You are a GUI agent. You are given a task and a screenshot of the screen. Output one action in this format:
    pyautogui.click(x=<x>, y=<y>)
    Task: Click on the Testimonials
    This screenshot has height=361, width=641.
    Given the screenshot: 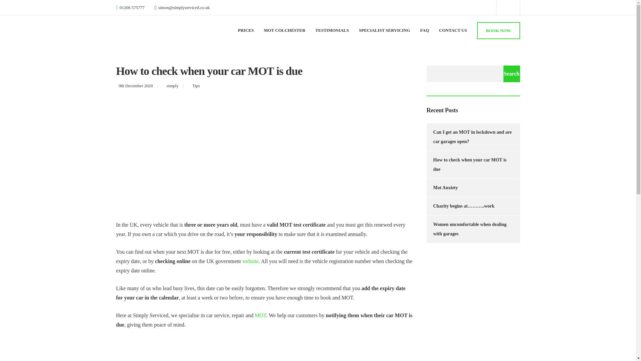 What is the action you would take?
    pyautogui.click(x=332, y=30)
    